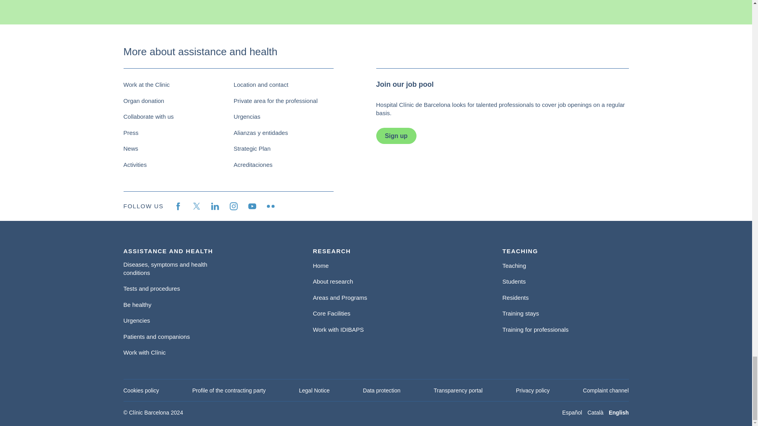 The width and height of the screenshot is (758, 426). Describe the element at coordinates (215, 206) in the screenshot. I see `Follow us on linkedin` at that location.